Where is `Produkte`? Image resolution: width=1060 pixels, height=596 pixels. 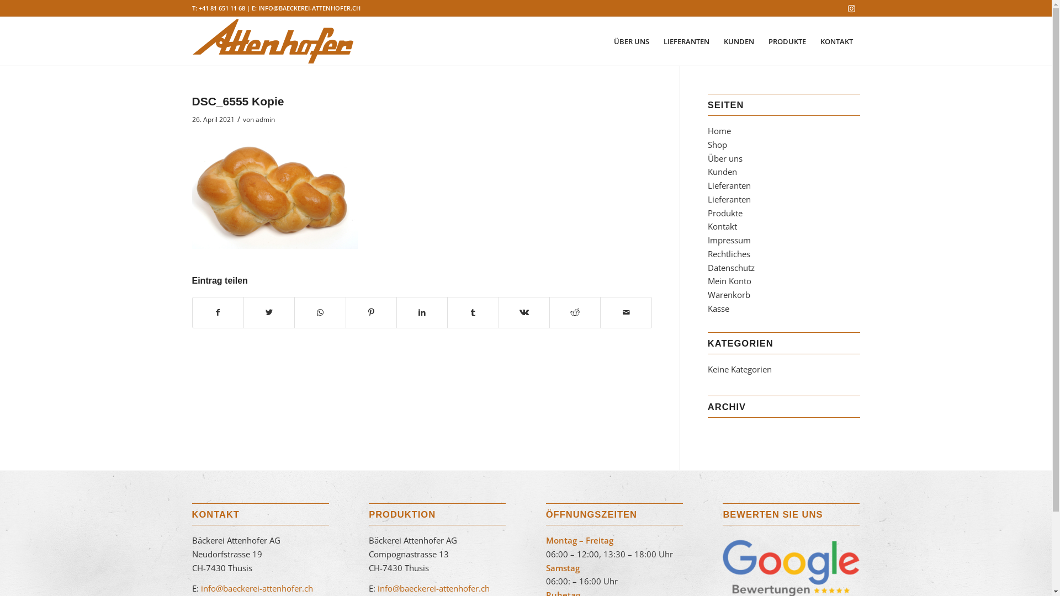 Produkte is located at coordinates (725, 213).